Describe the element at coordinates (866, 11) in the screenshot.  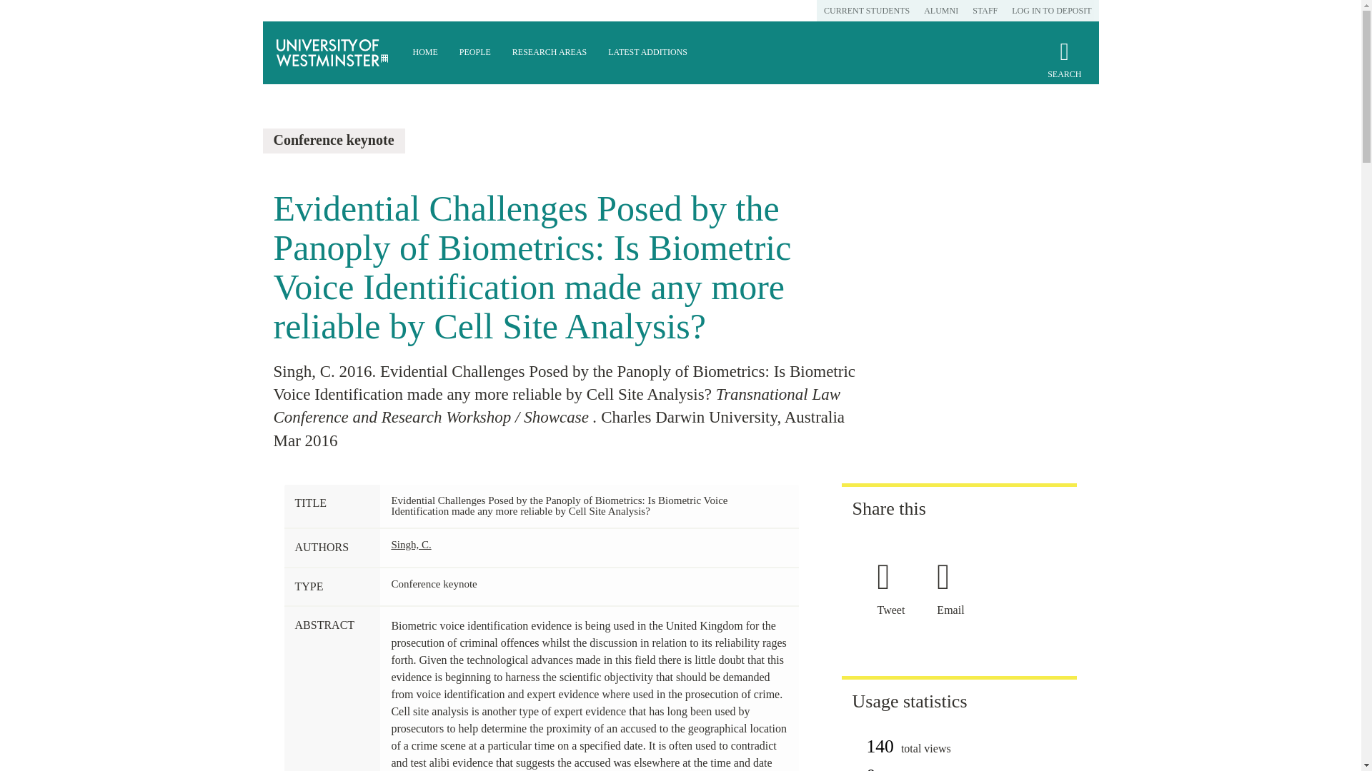
I see `CURRENT STUDENTS` at that location.